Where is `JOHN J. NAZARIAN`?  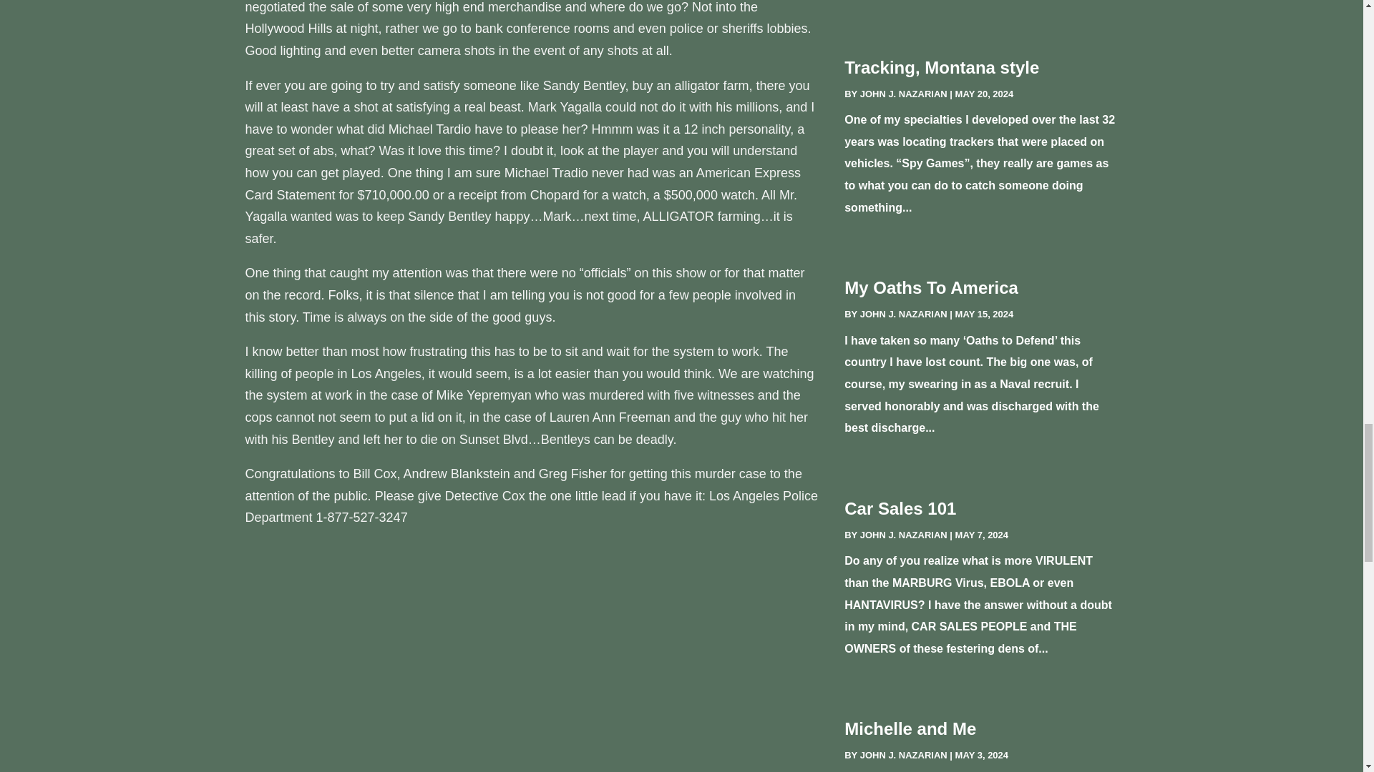
JOHN J. NAZARIAN is located at coordinates (903, 755).